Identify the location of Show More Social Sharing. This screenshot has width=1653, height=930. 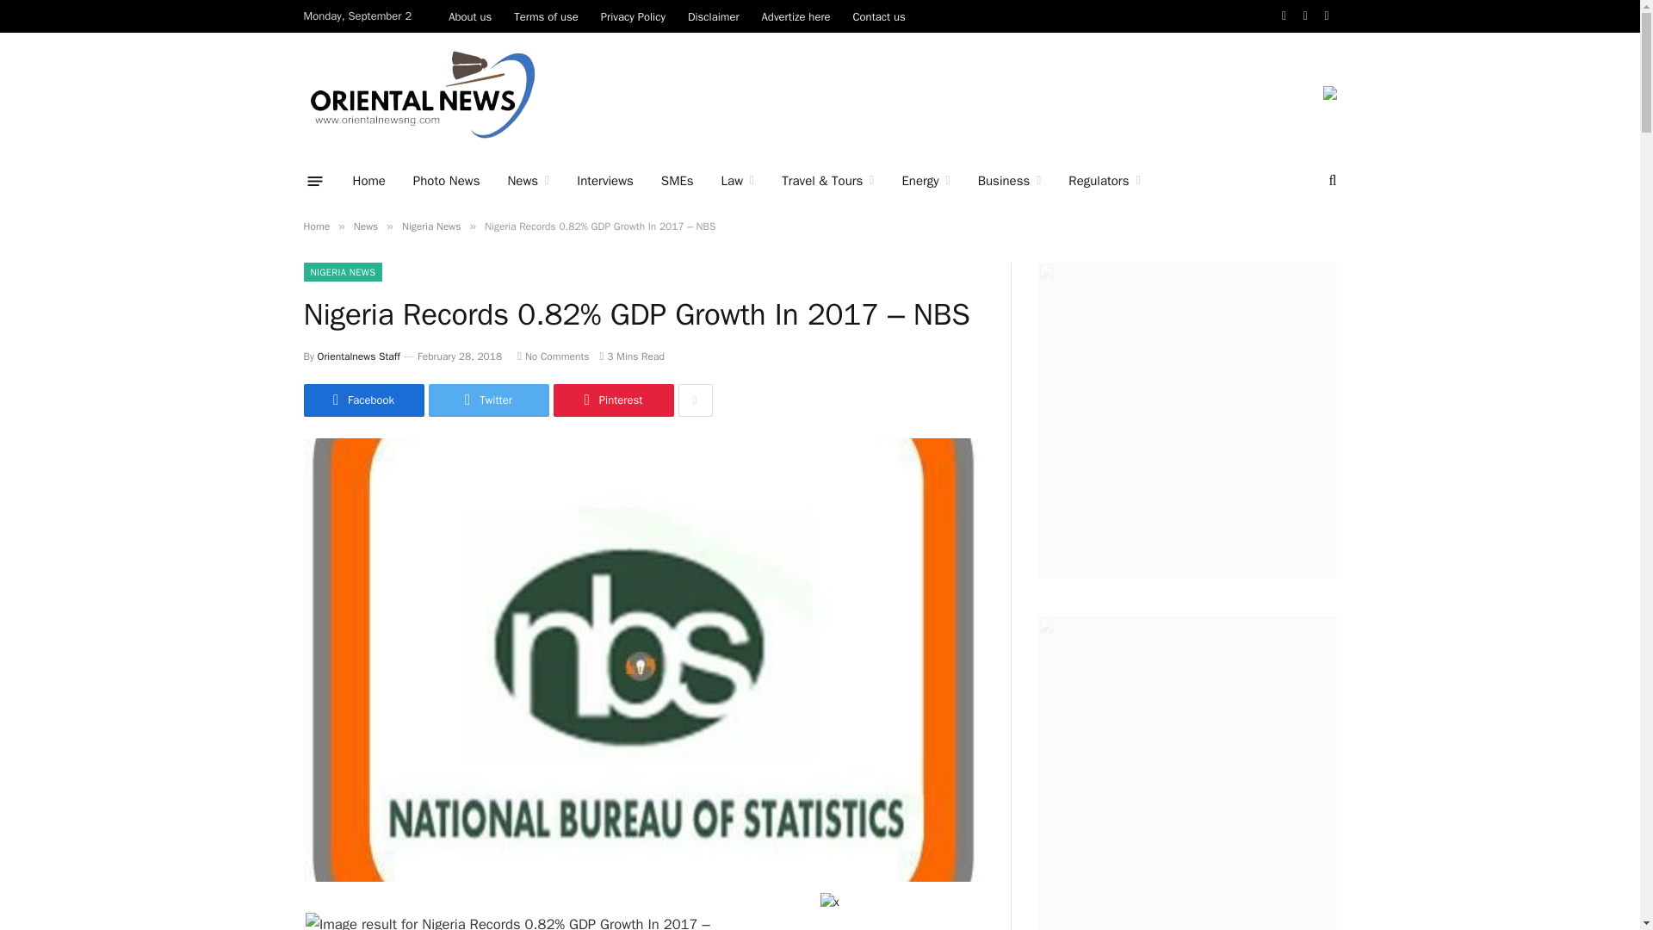
(695, 400).